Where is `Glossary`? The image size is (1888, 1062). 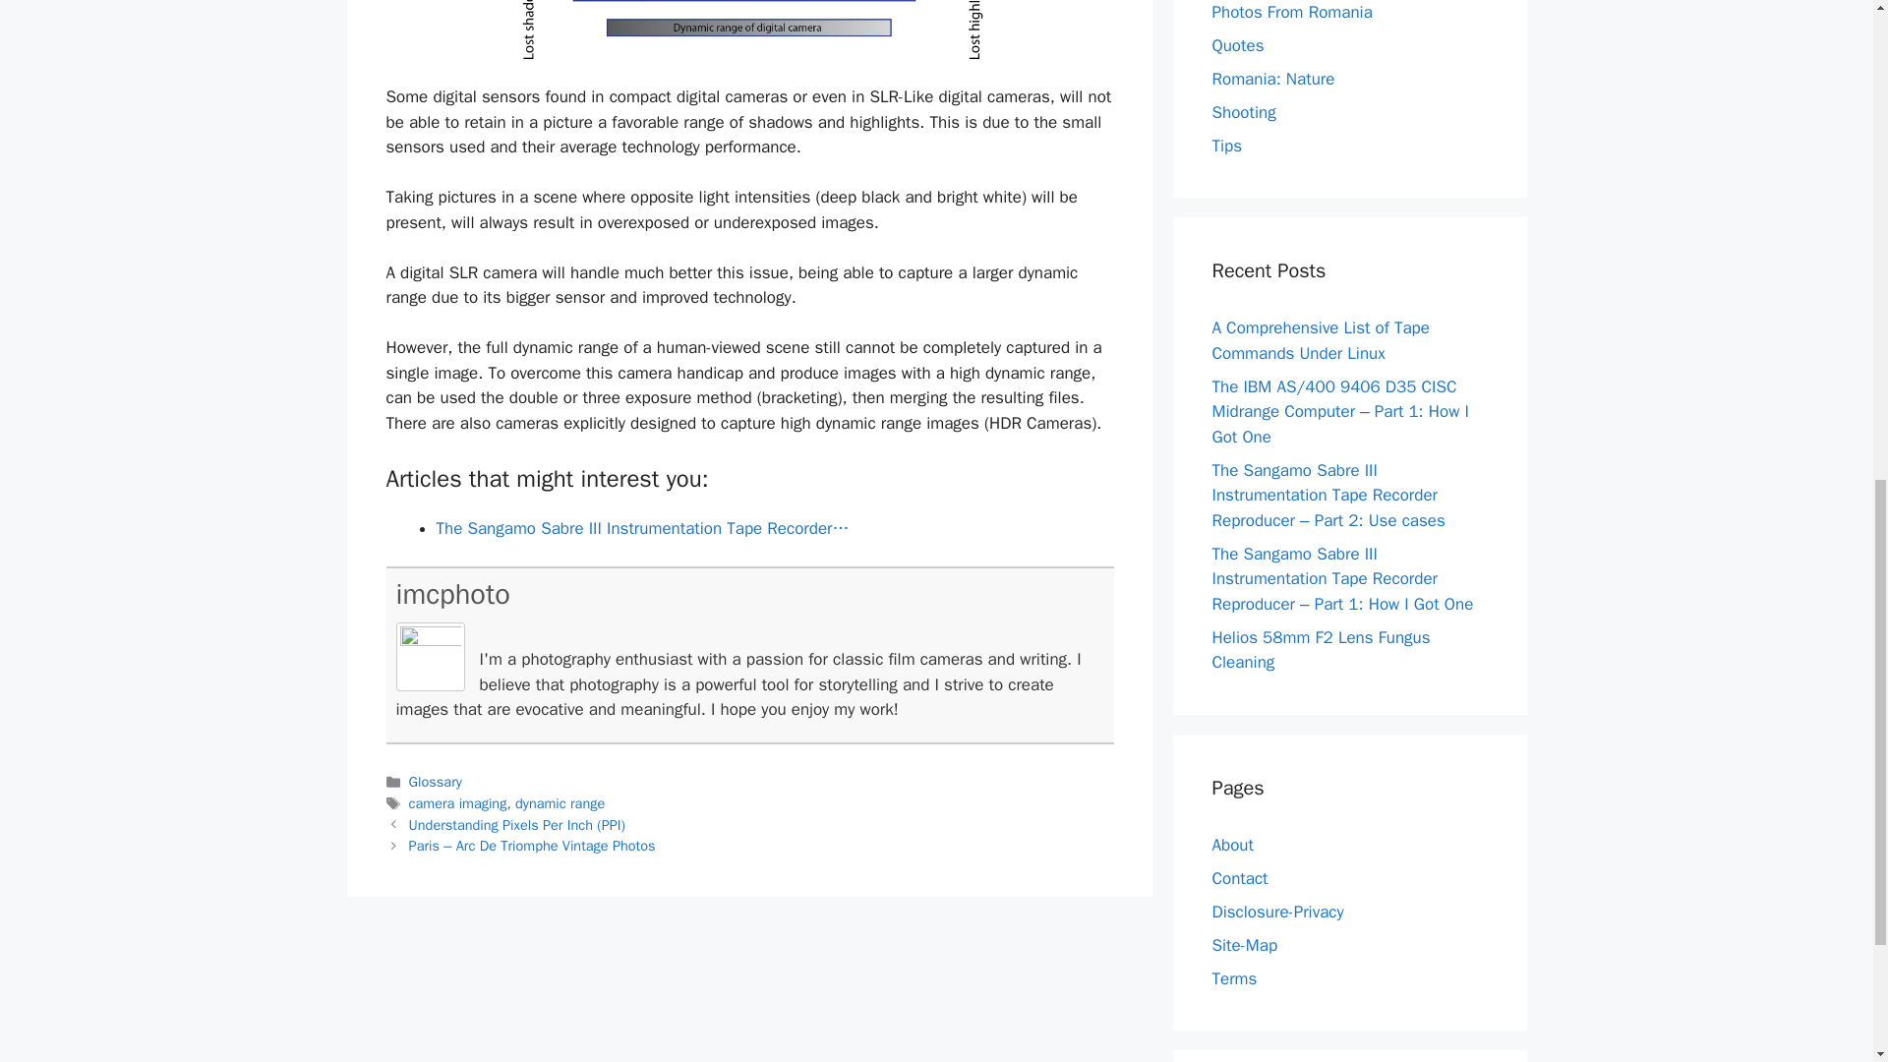
Glossary is located at coordinates (436, 781).